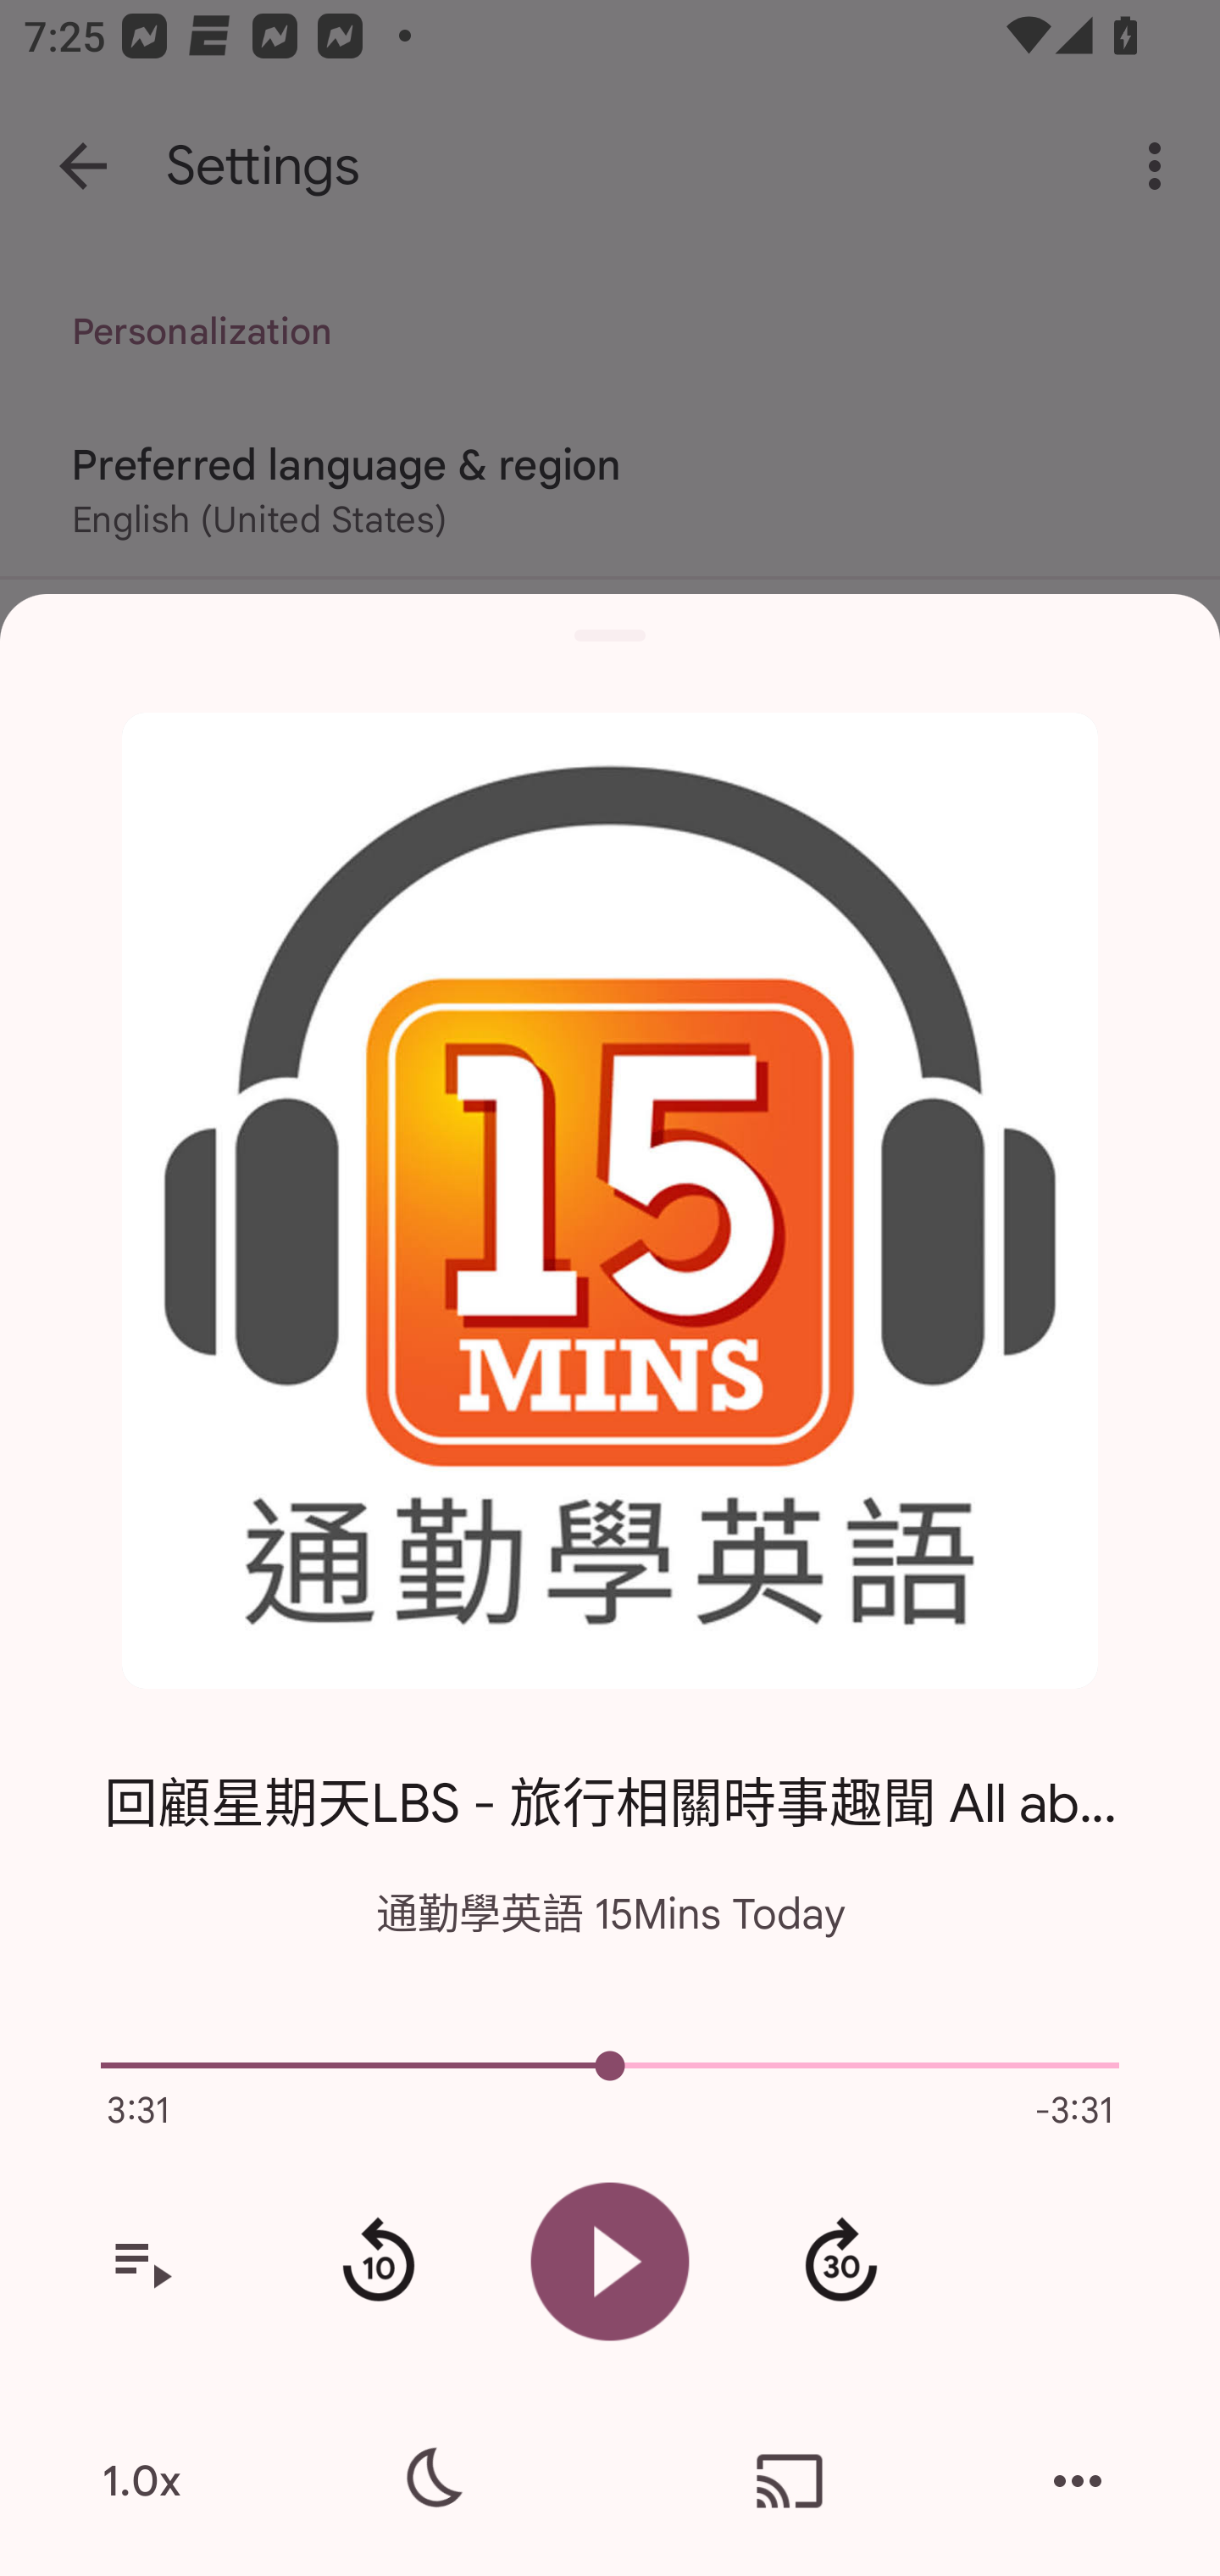 The height and width of the screenshot is (2576, 1220). Describe the element at coordinates (430, 2481) in the screenshot. I see `Sleep timer settings` at that location.